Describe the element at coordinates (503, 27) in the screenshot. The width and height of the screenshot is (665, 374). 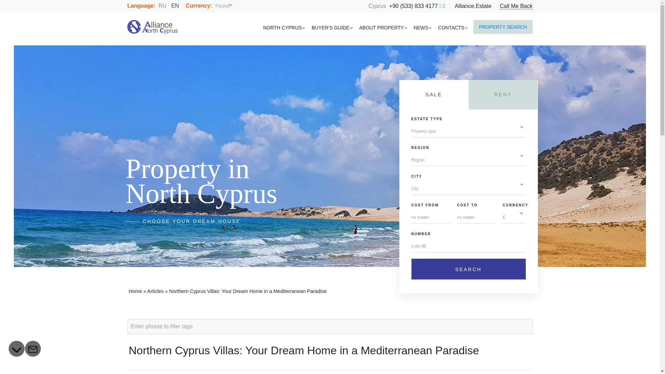
I see `PROPERTY SEARCH` at that location.